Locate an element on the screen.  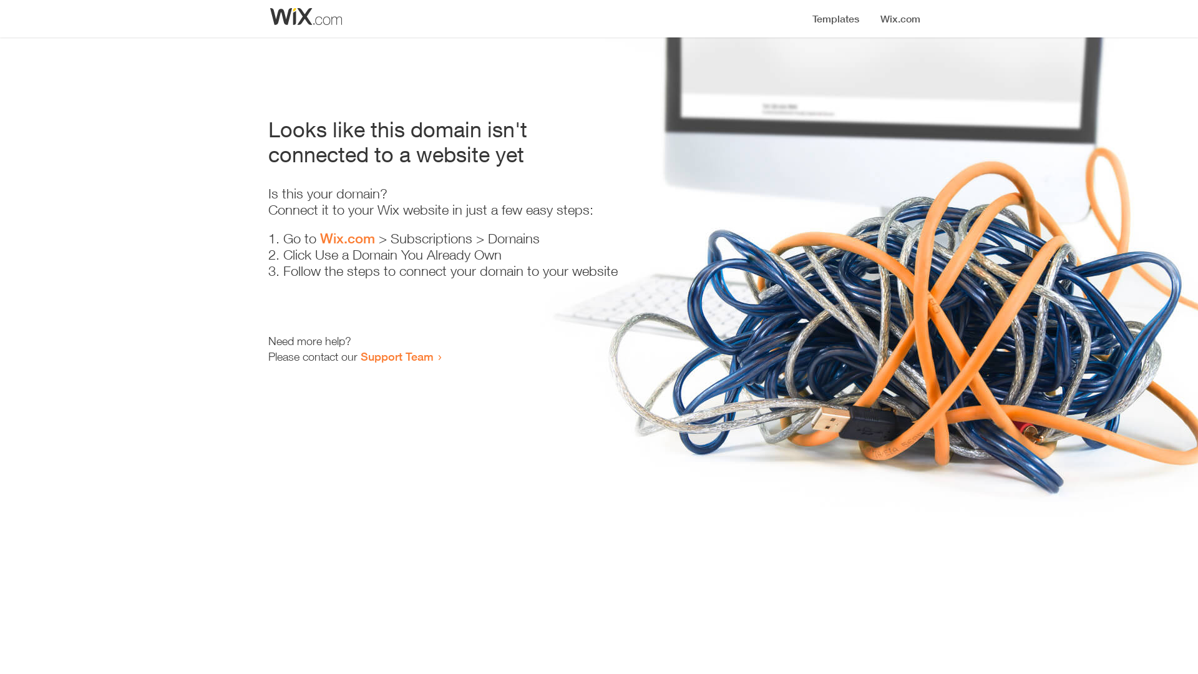
Wix.com is located at coordinates (348, 238).